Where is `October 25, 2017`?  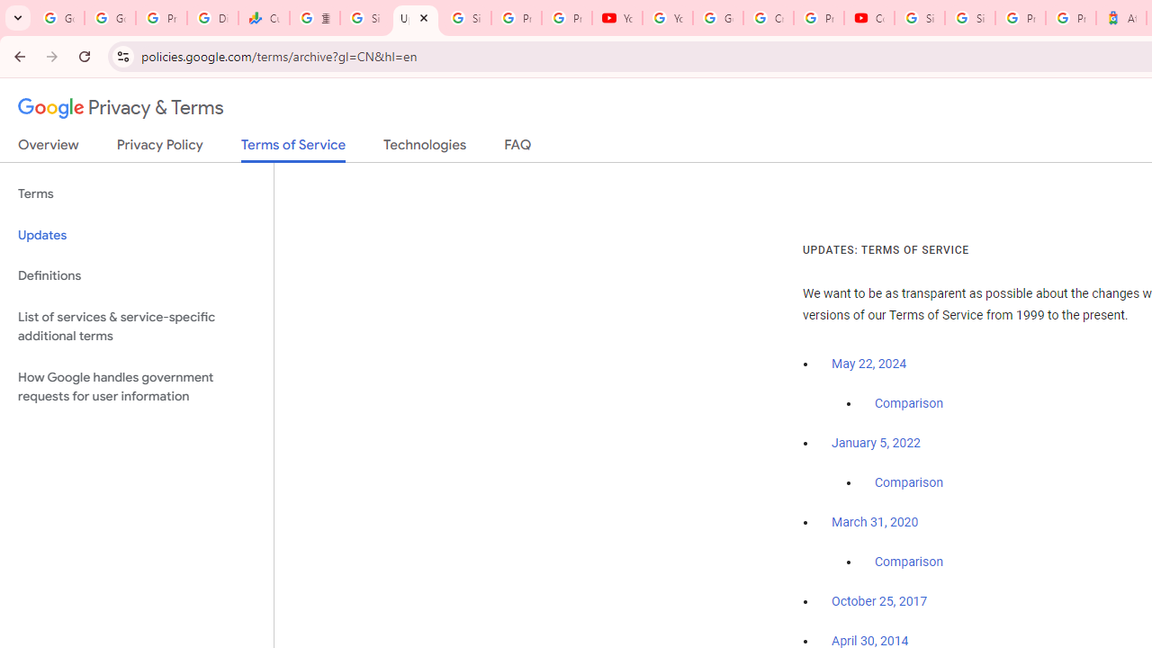 October 25, 2017 is located at coordinates (879, 602).